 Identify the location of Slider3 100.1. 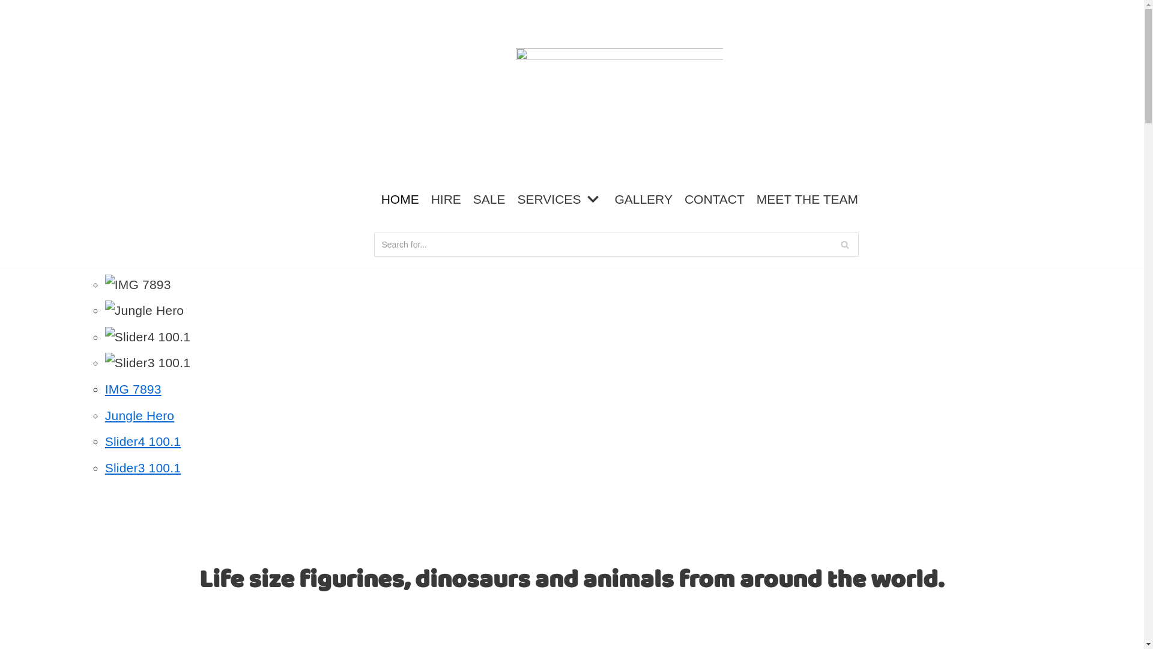
(143, 468).